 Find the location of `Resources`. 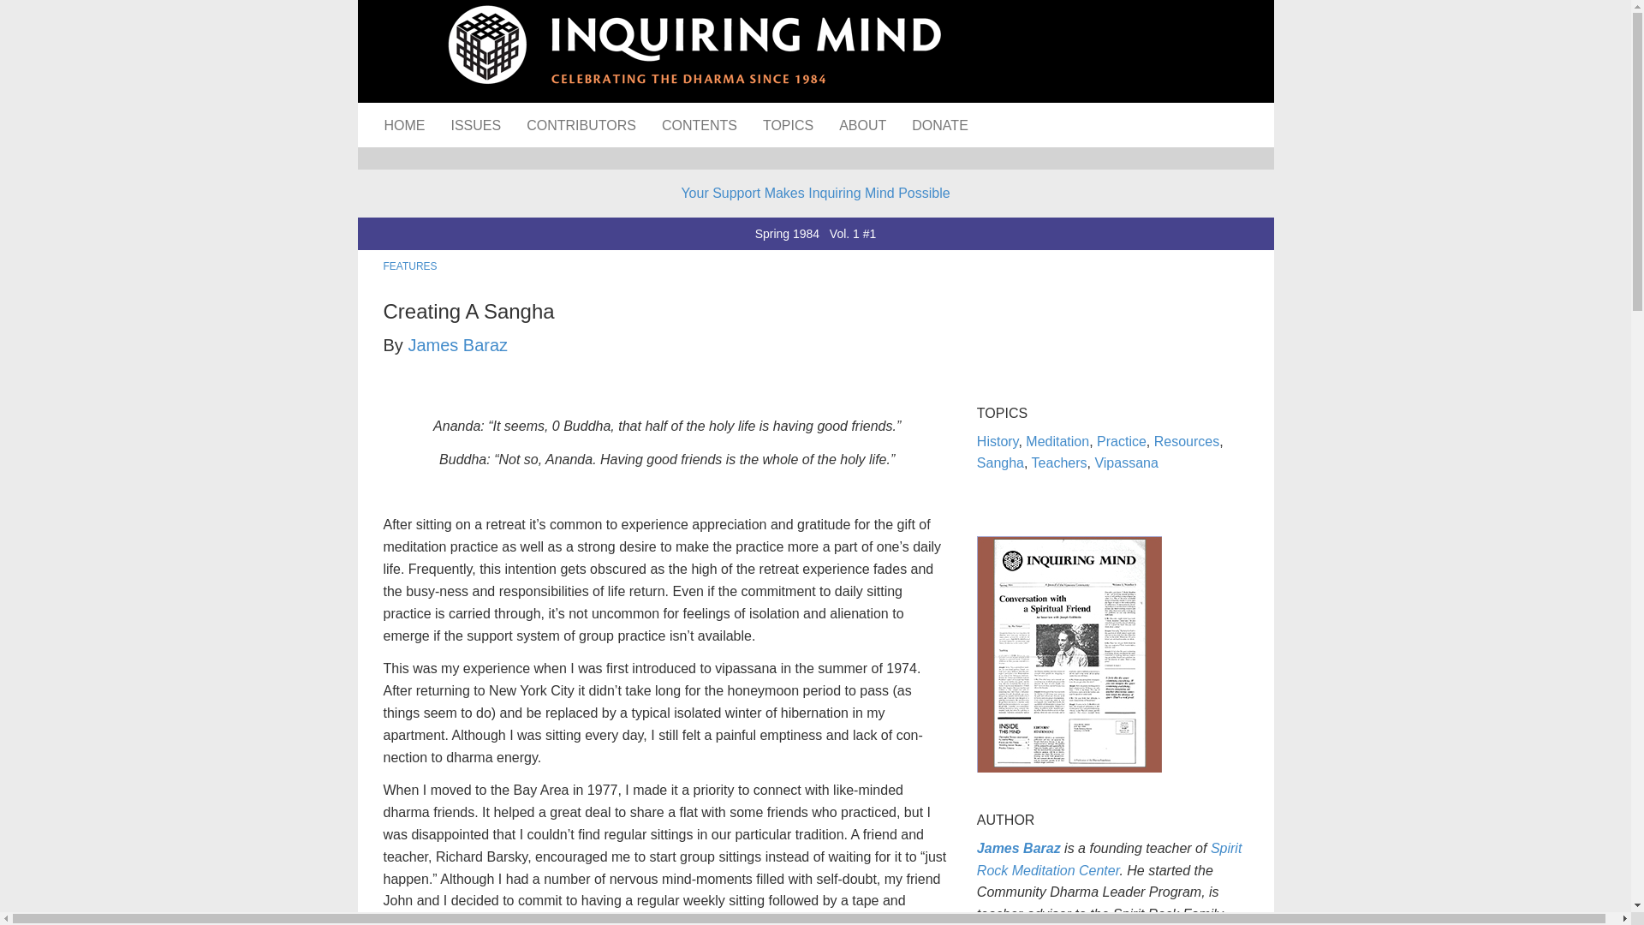

Resources is located at coordinates (1187, 440).